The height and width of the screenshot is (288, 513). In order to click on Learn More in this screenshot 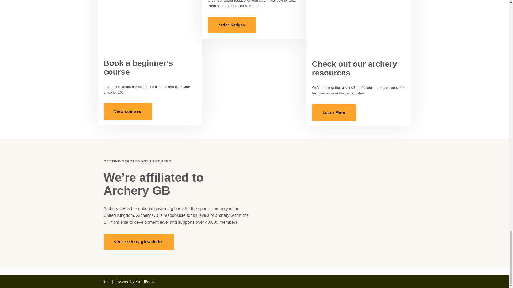, I will do `click(334, 112)`.